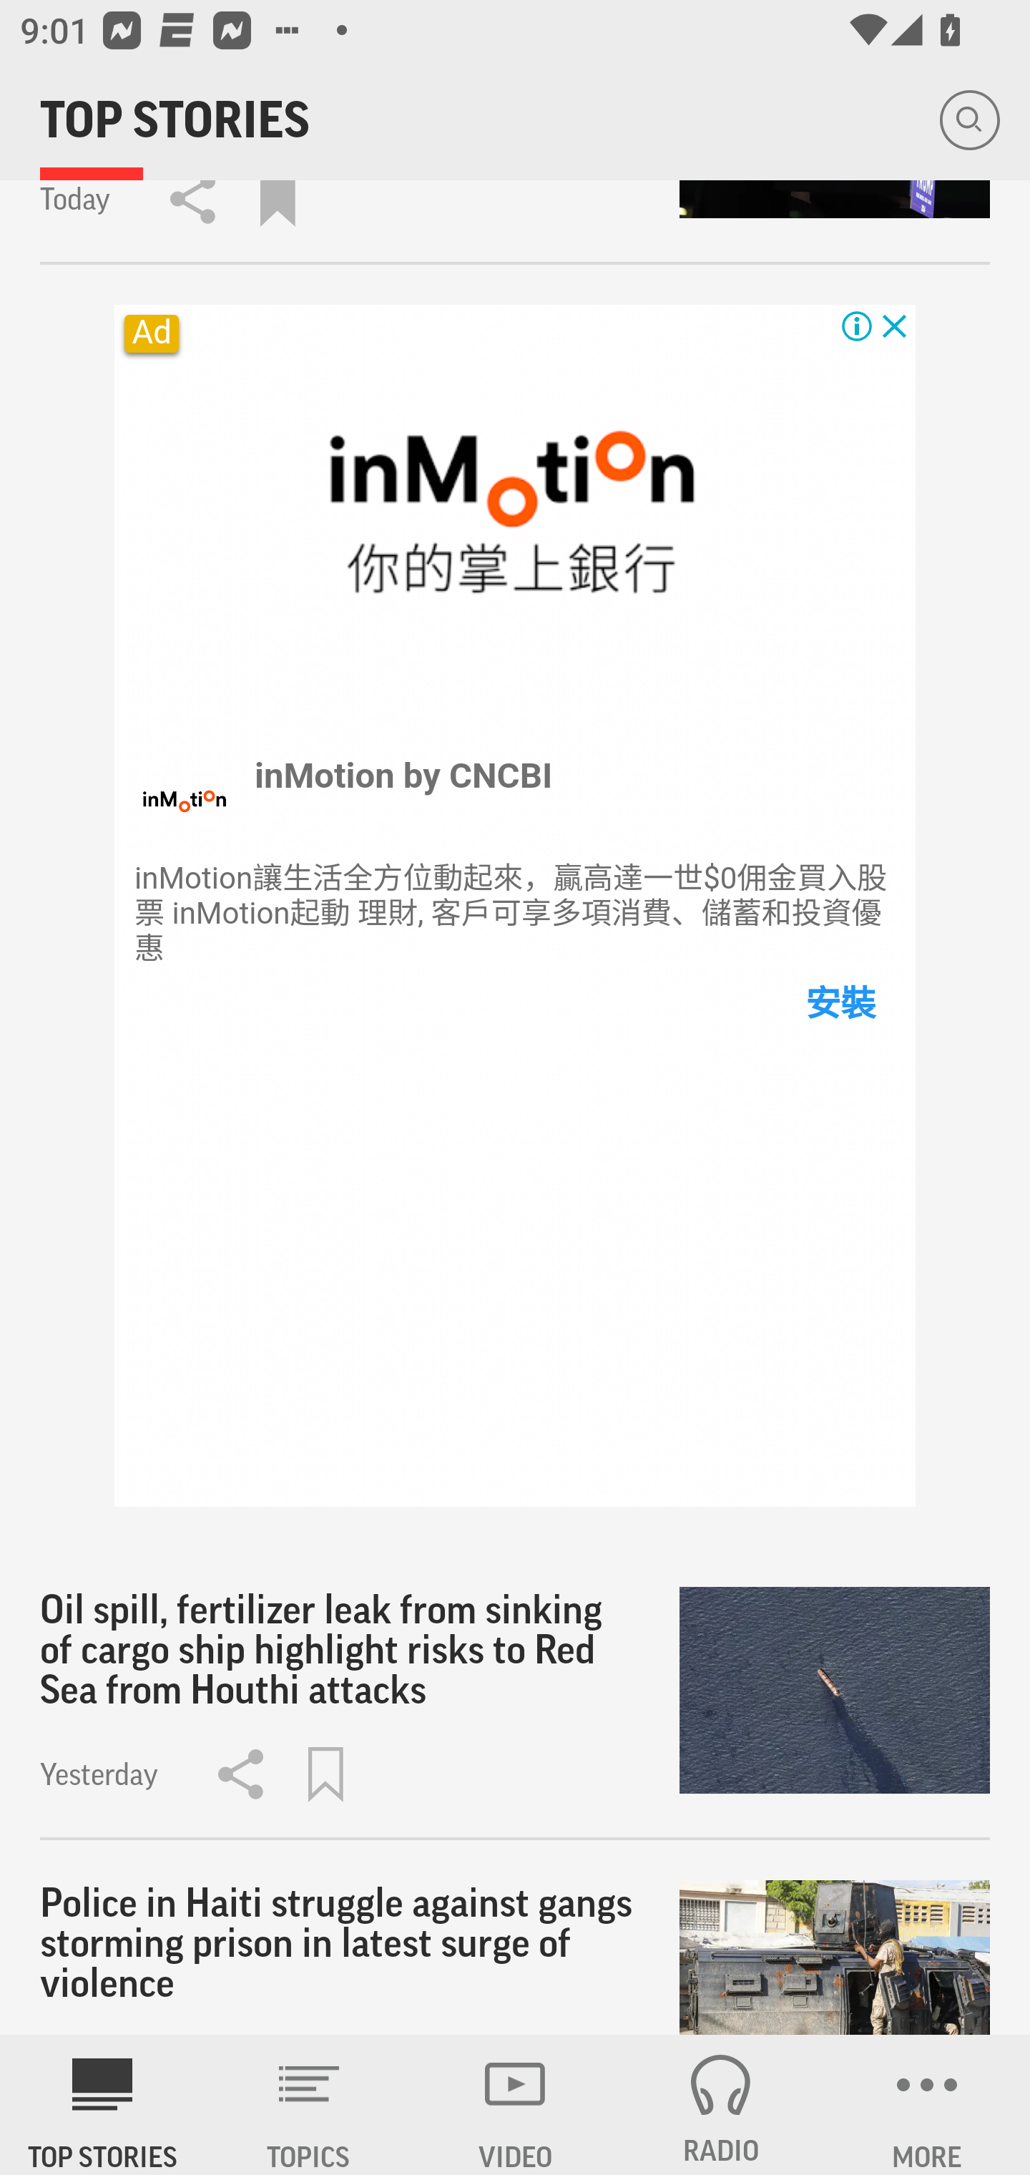 This screenshot has height=2175, width=1030. I want to click on inMotion by CNCBI, so click(405, 775).